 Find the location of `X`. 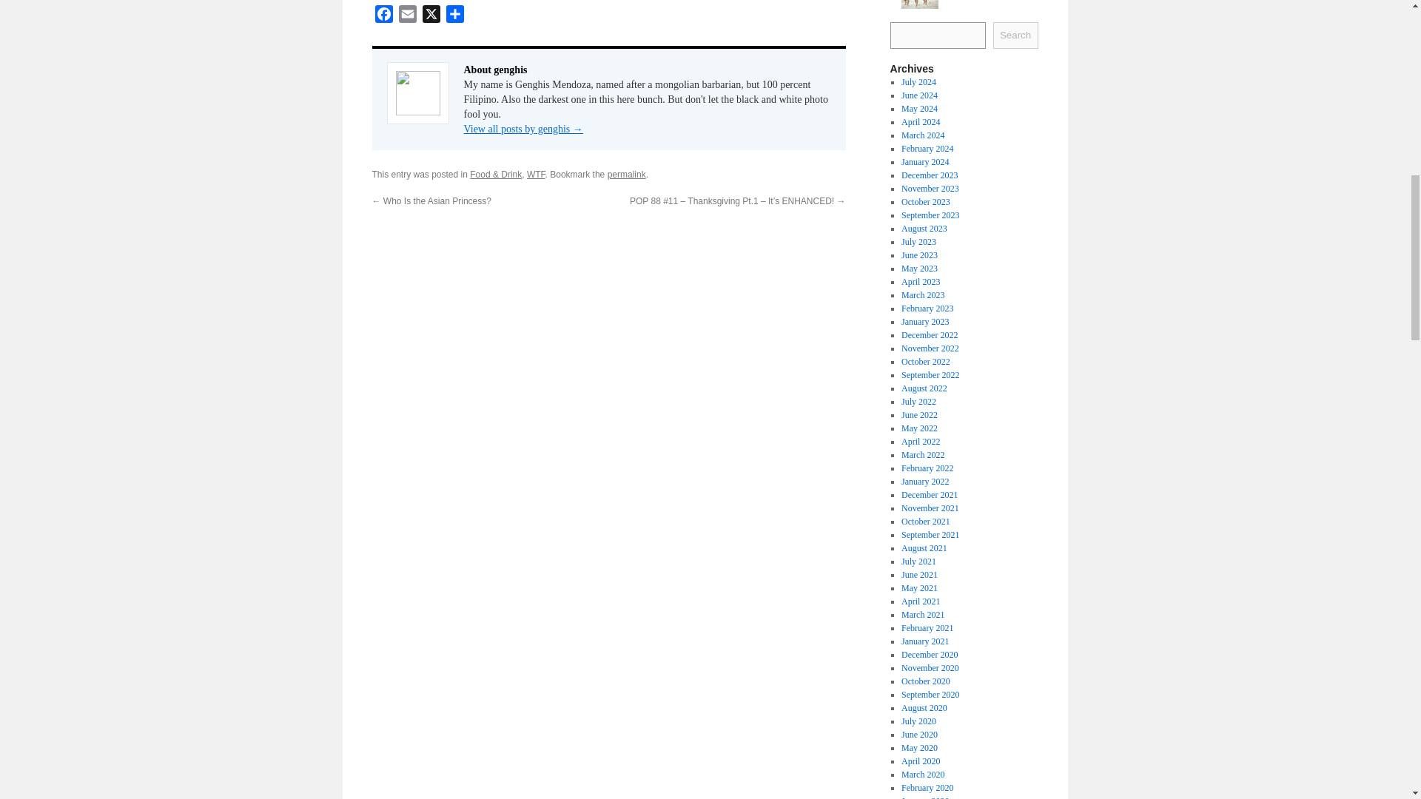

X is located at coordinates (431, 16).